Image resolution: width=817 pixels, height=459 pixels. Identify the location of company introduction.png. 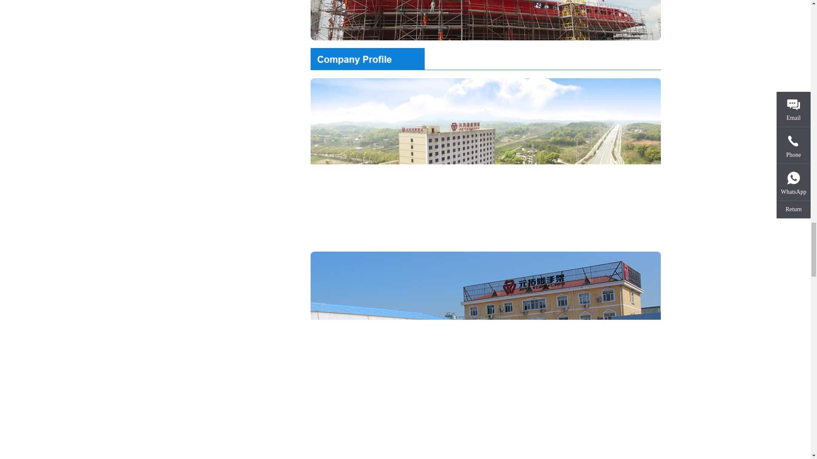
(486, 59).